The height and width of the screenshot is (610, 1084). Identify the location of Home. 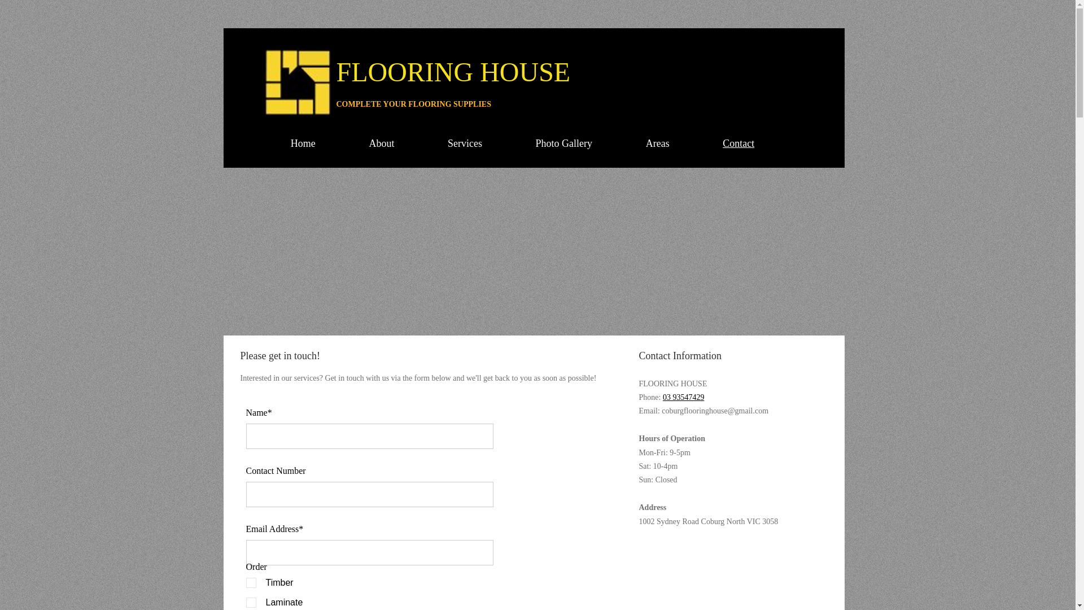
(304, 143).